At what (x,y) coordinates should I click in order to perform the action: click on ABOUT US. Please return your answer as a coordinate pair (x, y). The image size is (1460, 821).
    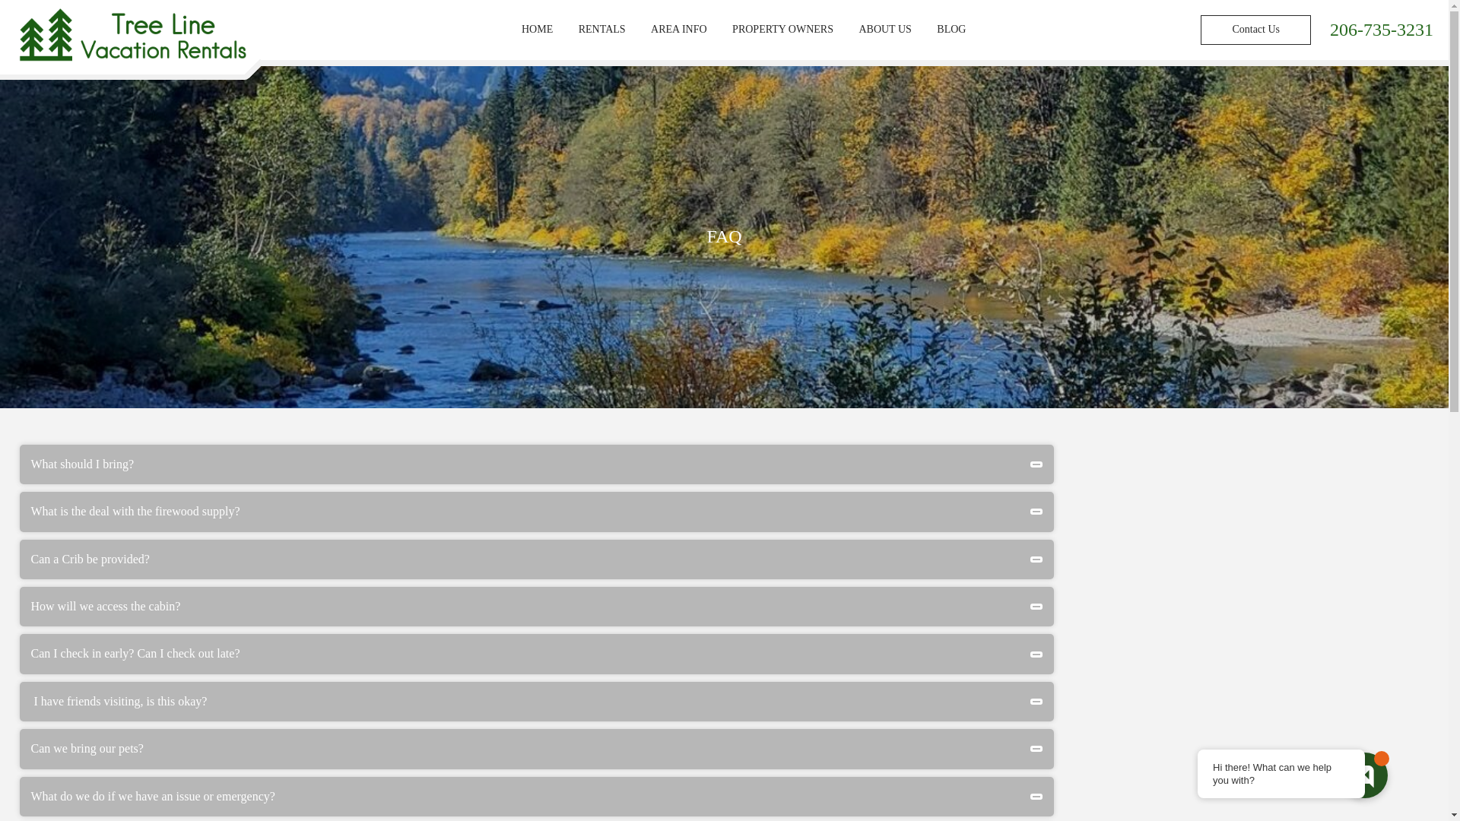
    Looking at the image, I should click on (884, 30).